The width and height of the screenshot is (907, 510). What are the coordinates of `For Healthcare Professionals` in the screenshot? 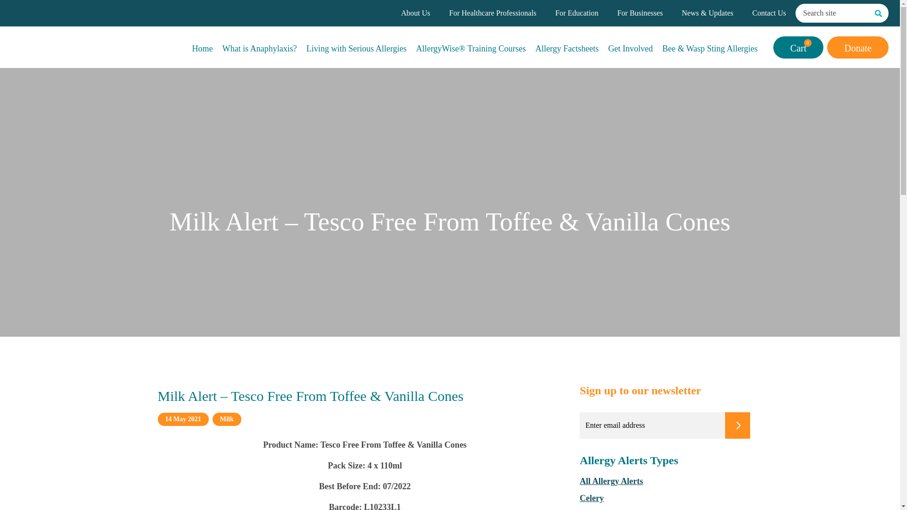 It's located at (493, 13).